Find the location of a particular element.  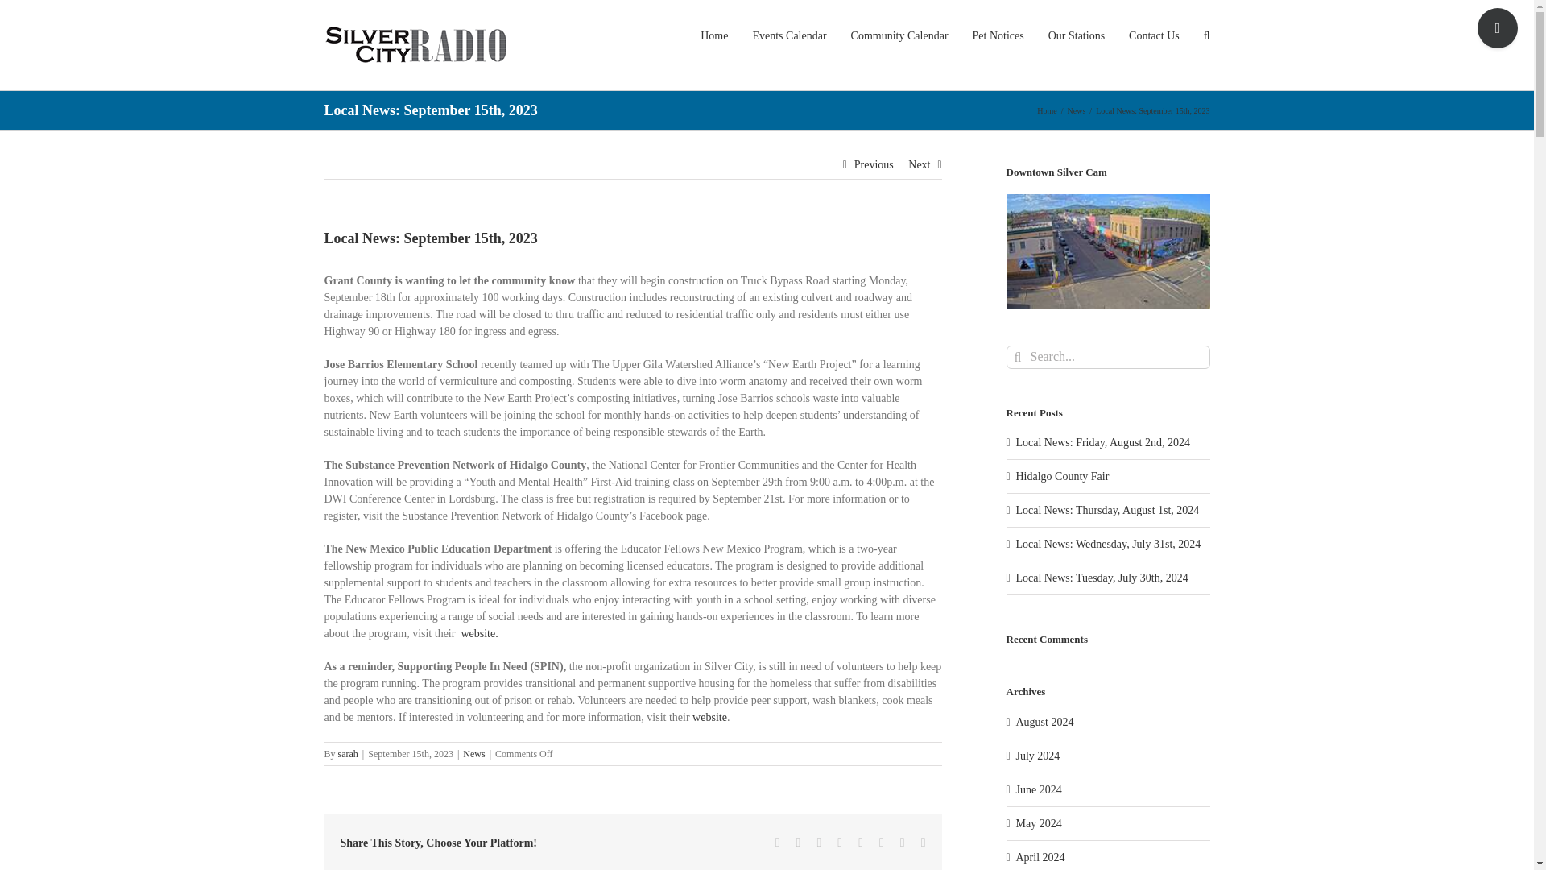

Tumblr is located at coordinates (860, 843).